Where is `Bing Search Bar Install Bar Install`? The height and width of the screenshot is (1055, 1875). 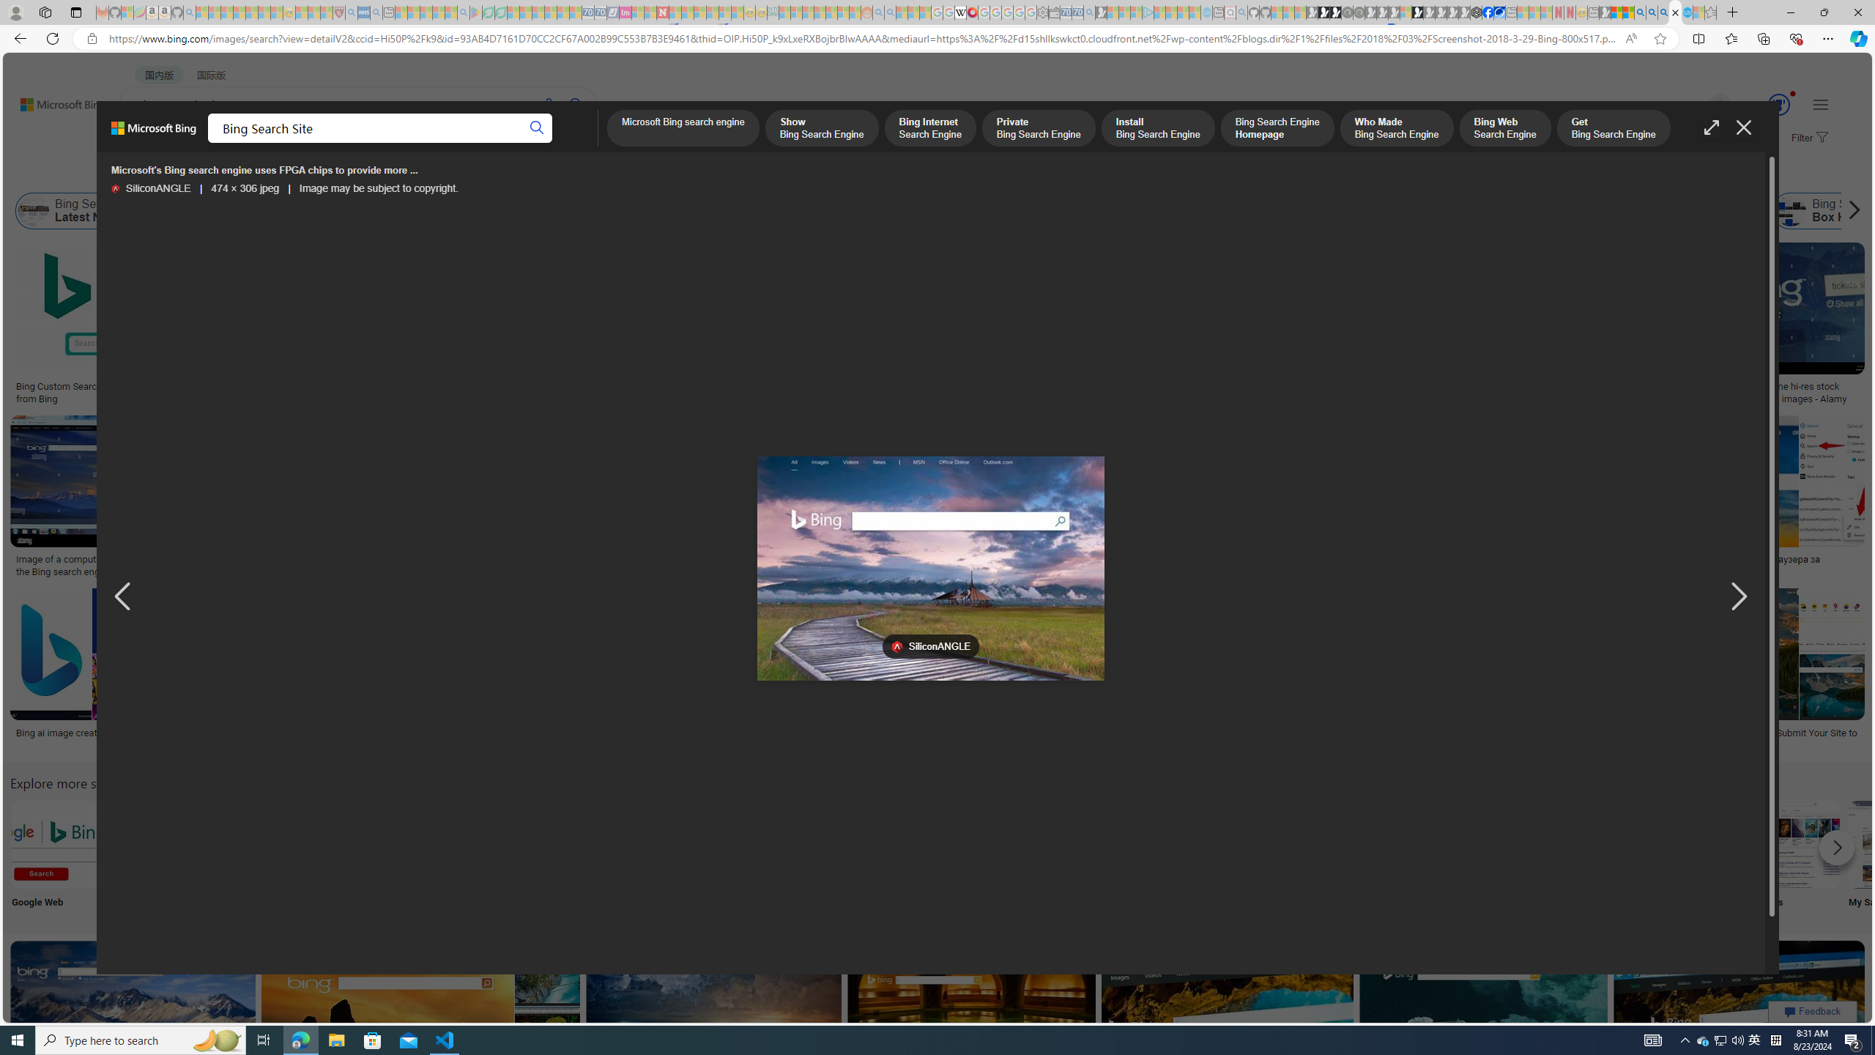 Bing Search Bar Install Bar Install is located at coordinates (1216, 857).